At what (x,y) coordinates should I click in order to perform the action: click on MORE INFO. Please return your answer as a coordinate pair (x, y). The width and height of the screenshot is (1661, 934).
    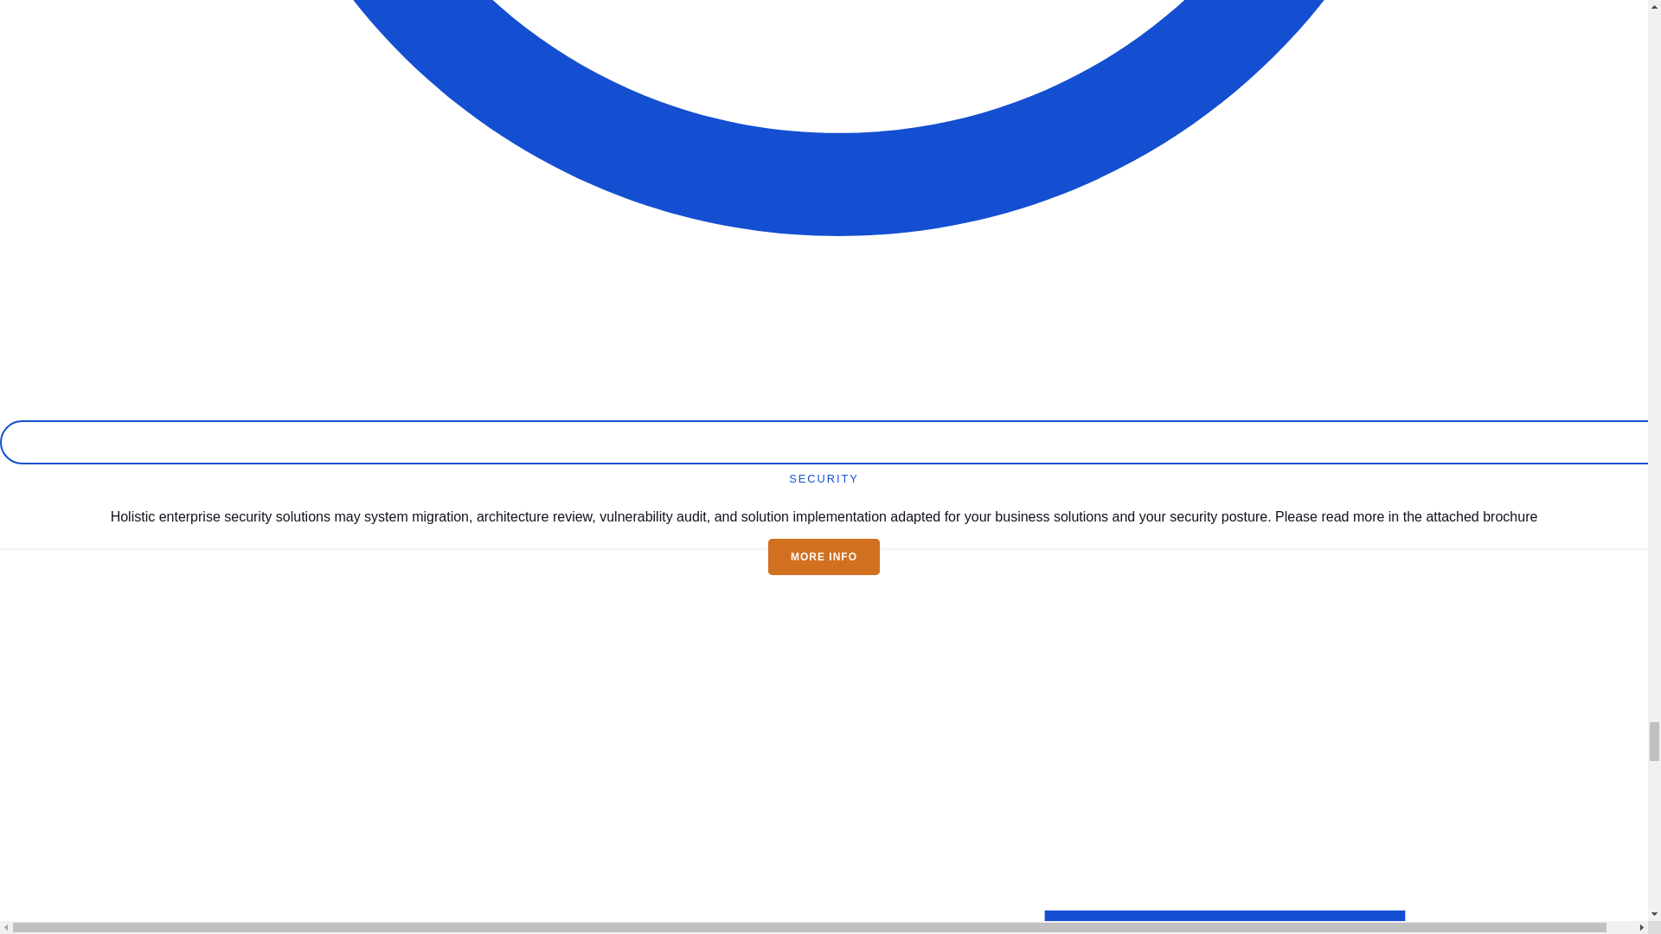
    Looking at the image, I should click on (824, 557).